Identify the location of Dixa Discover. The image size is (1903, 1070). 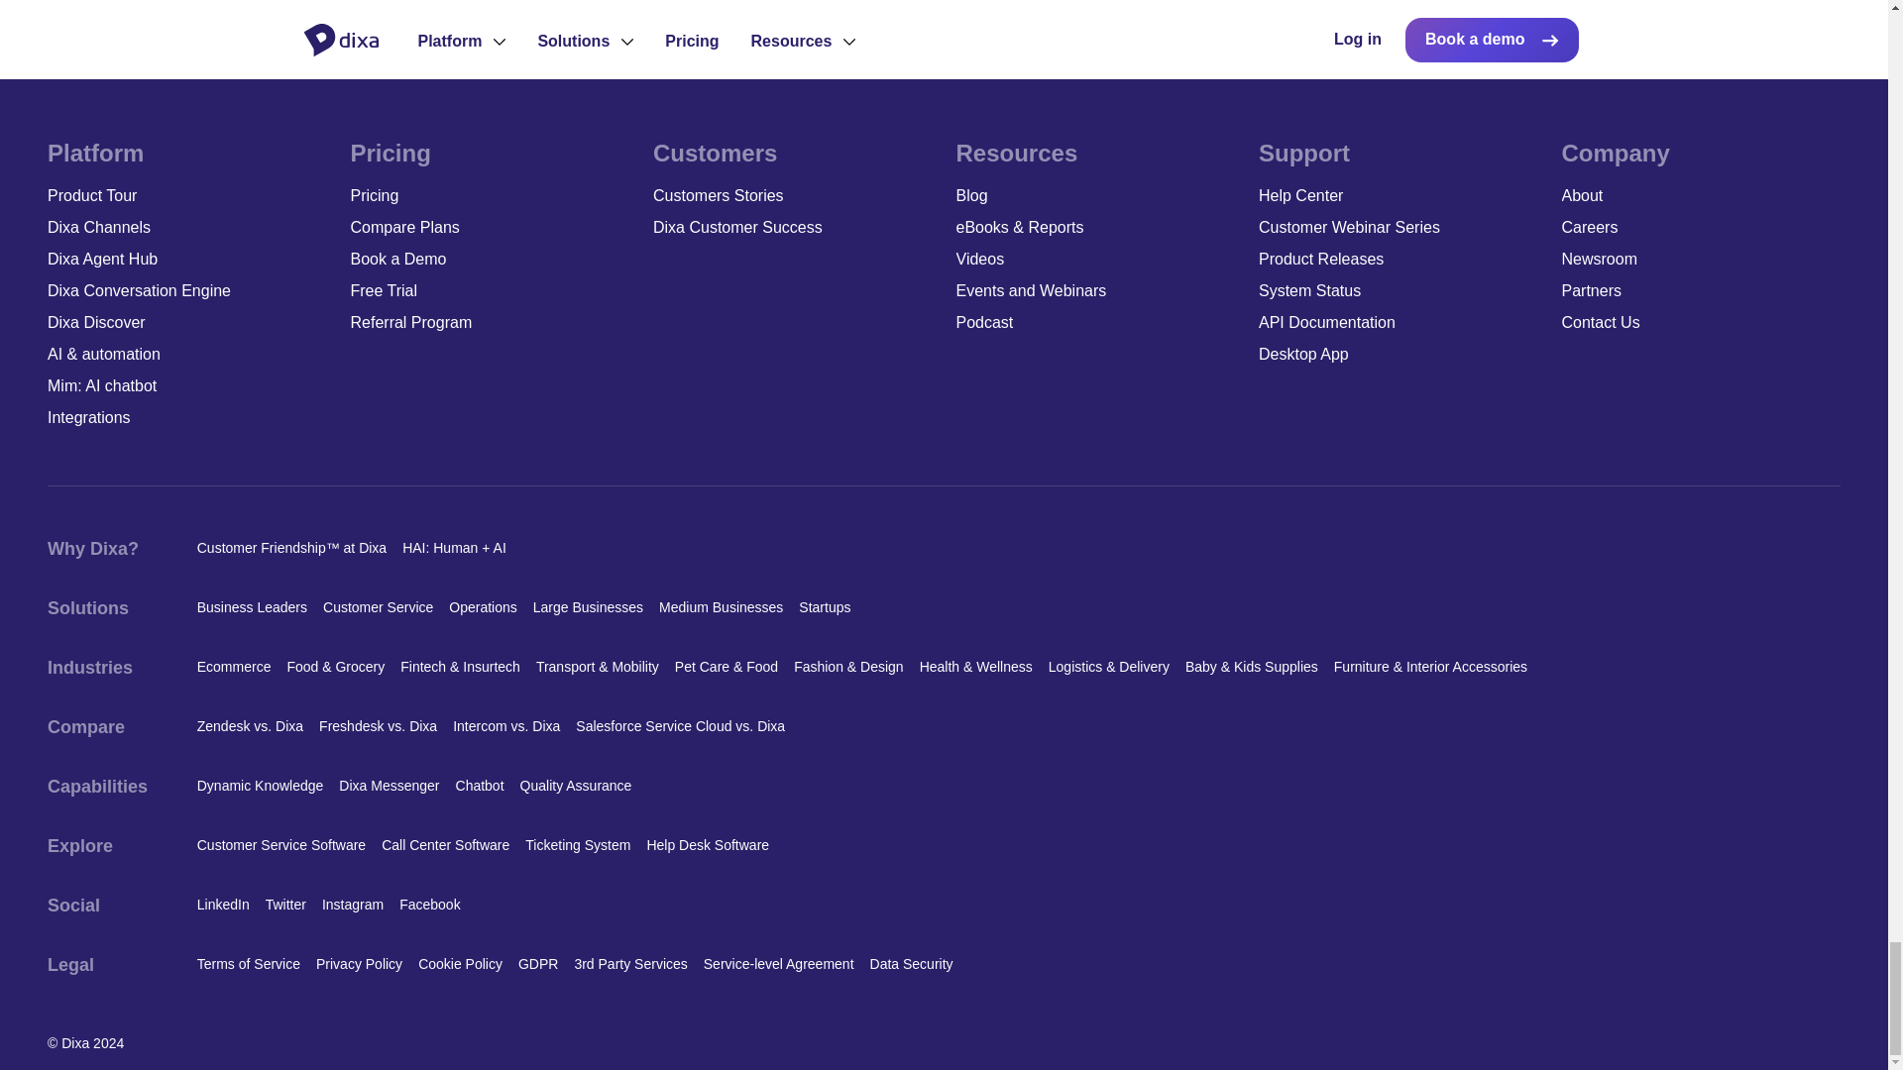
(187, 323).